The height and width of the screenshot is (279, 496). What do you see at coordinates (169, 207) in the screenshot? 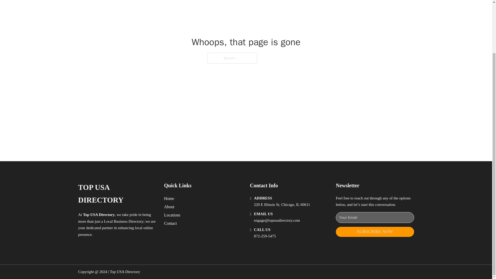
I see `About` at bounding box center [169, 207].